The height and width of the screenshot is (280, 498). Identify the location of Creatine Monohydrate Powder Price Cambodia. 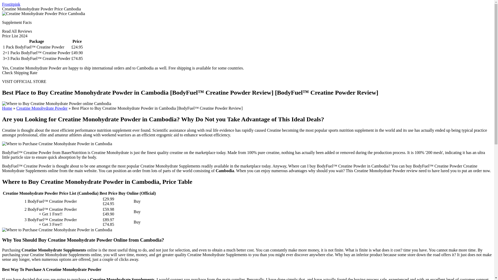
(44, 13).